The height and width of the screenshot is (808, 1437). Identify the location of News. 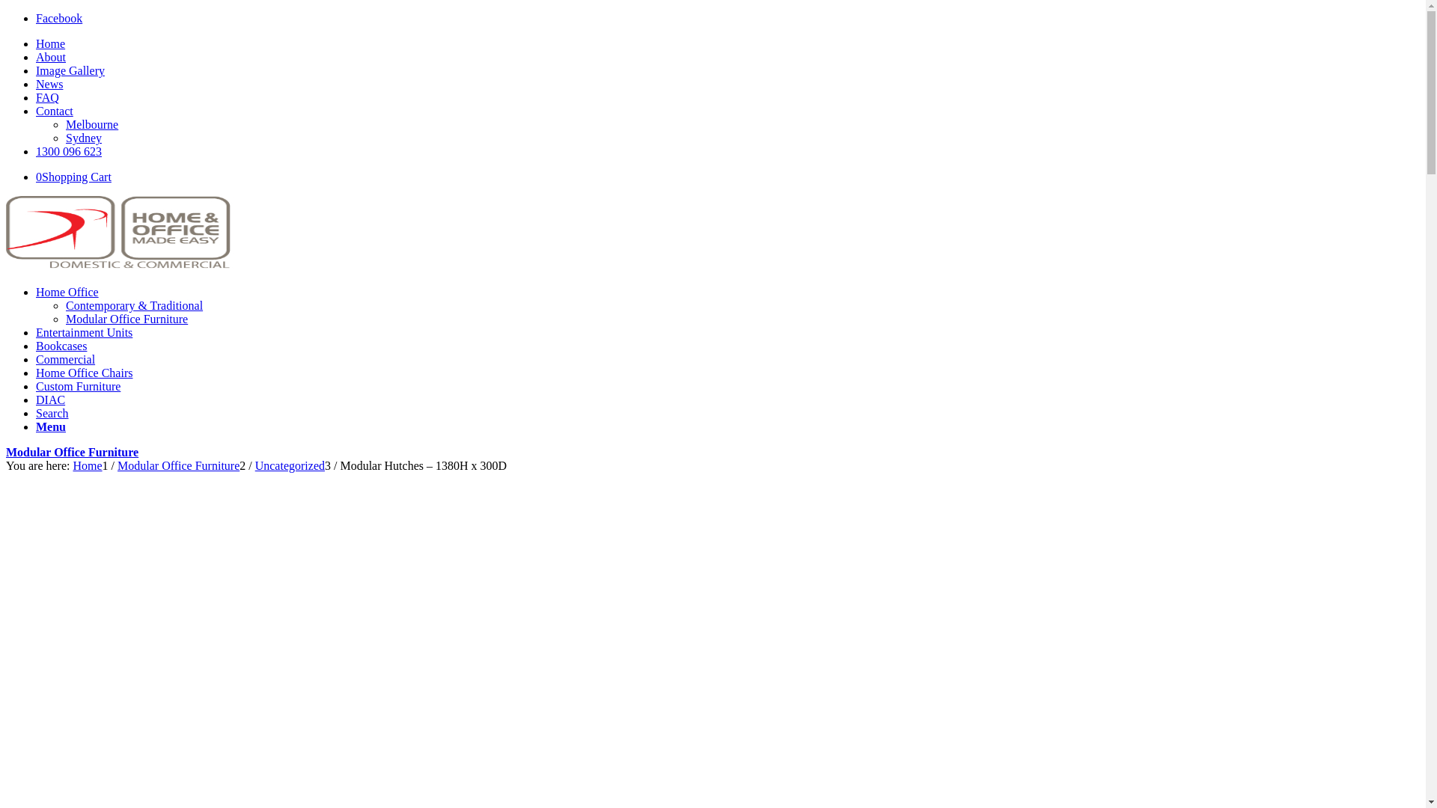
(49, 84).